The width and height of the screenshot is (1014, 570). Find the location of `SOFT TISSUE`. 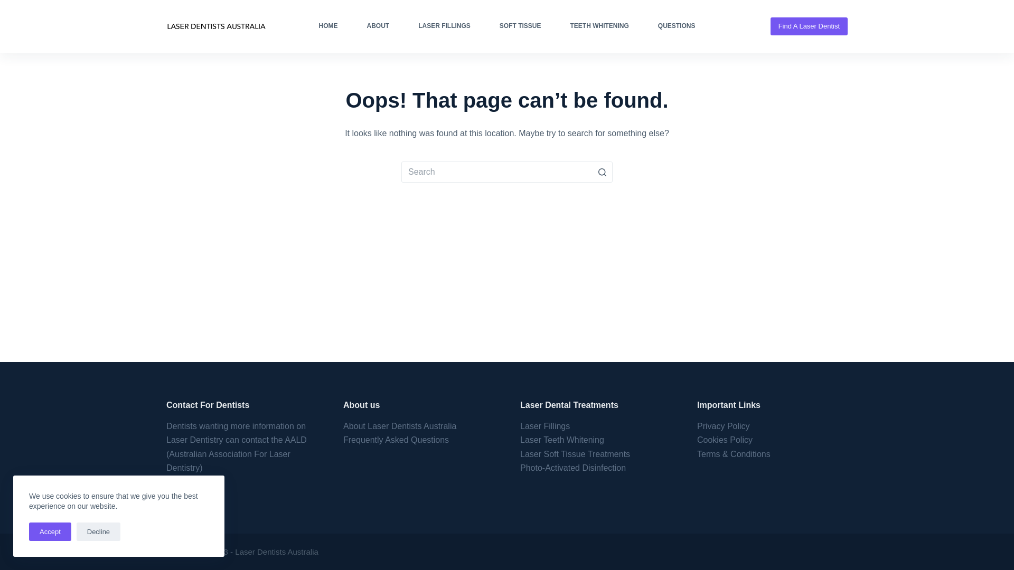

SOFT TISSUE is located at coordinates (520, 26).